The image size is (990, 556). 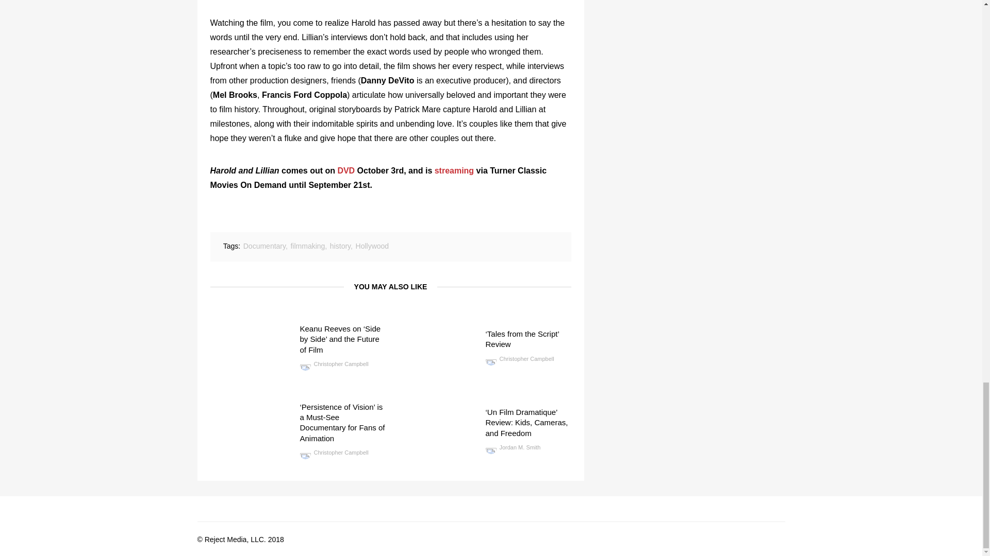 I want to click on history, so click(x=340, y=246).